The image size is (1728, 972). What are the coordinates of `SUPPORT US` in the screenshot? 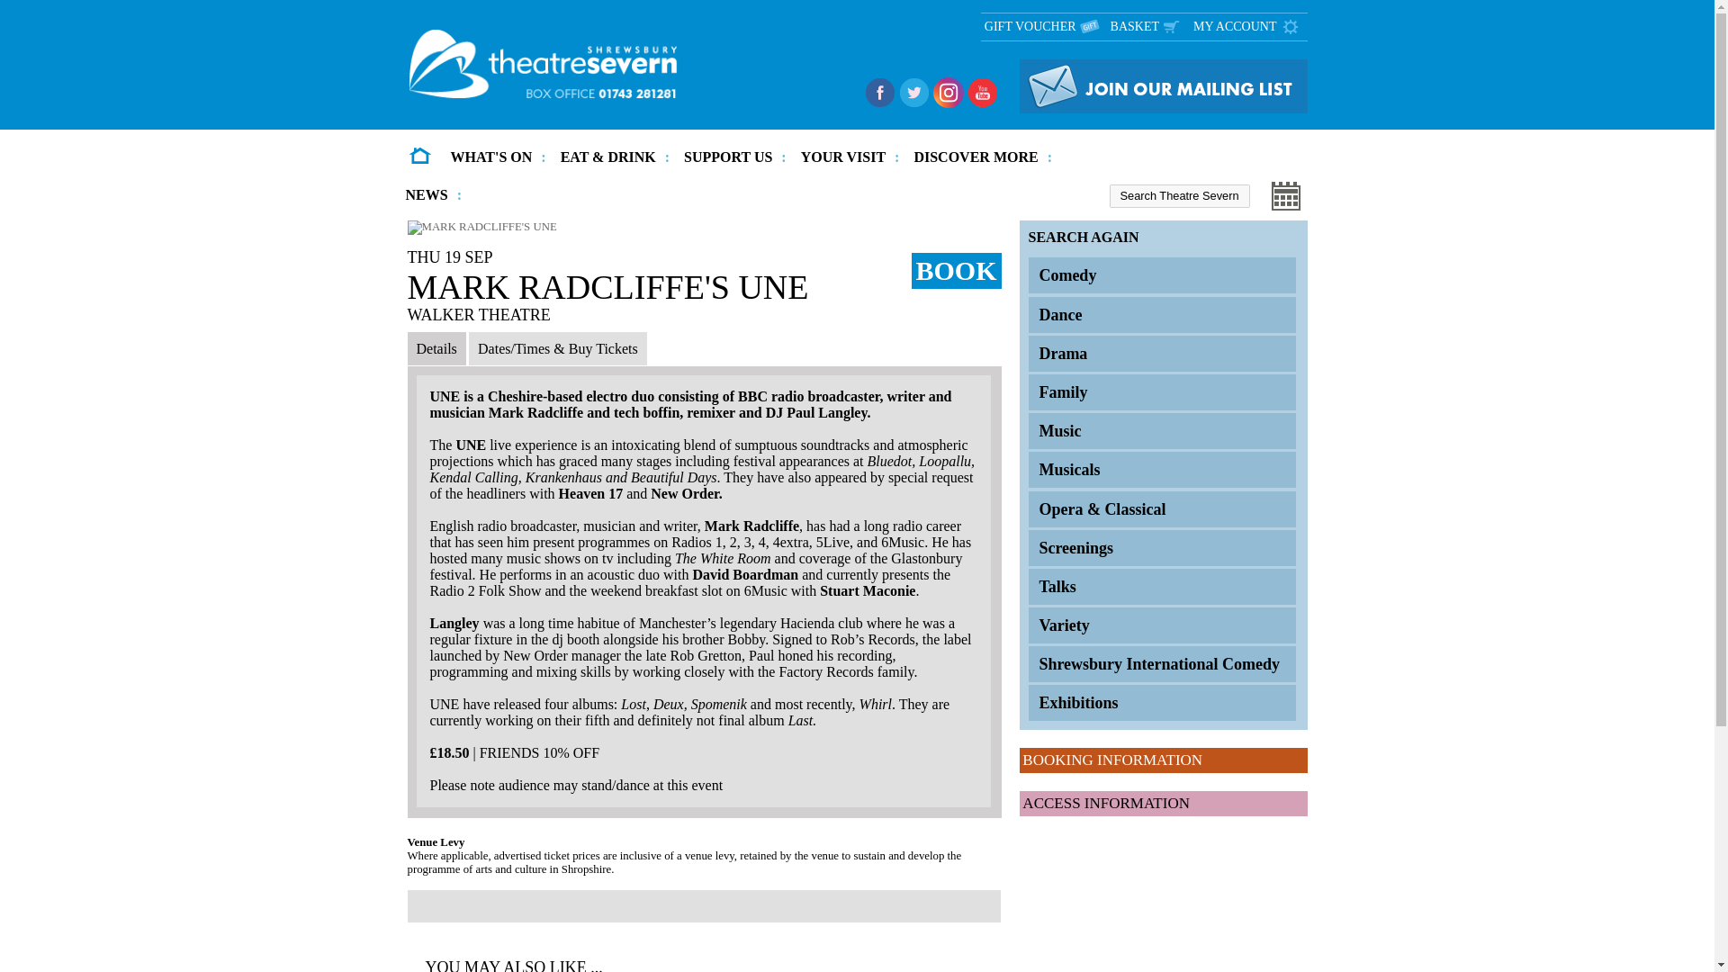 It's located at (734, 157).